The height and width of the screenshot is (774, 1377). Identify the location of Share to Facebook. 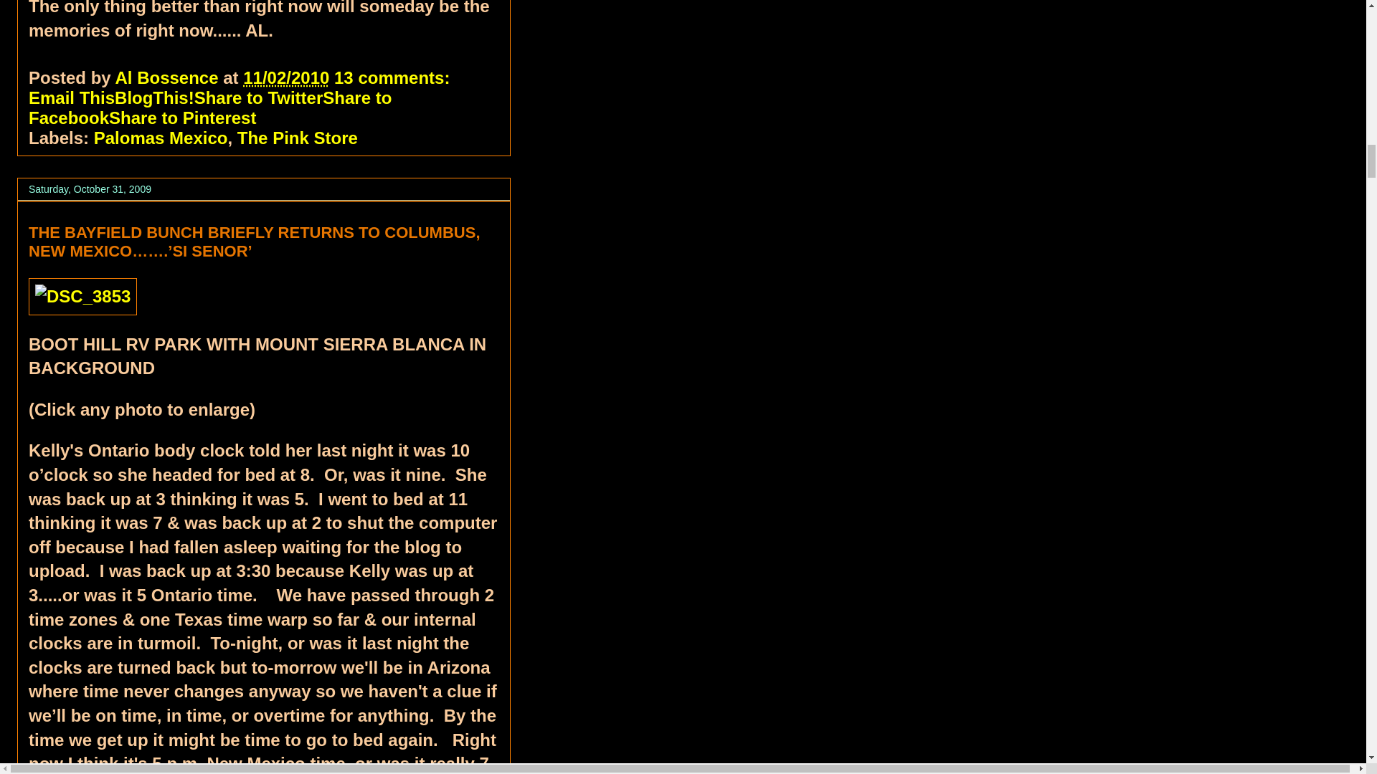
(209, 107).